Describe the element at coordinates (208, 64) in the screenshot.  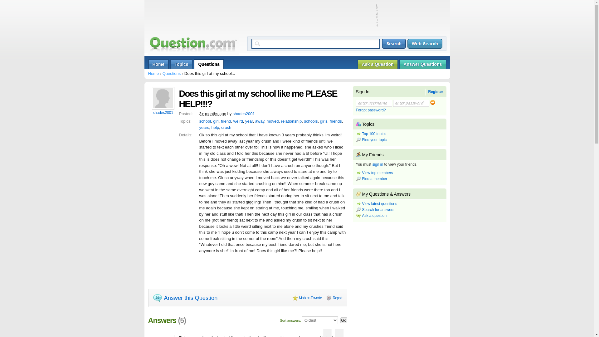
I see `Questions` at that location.